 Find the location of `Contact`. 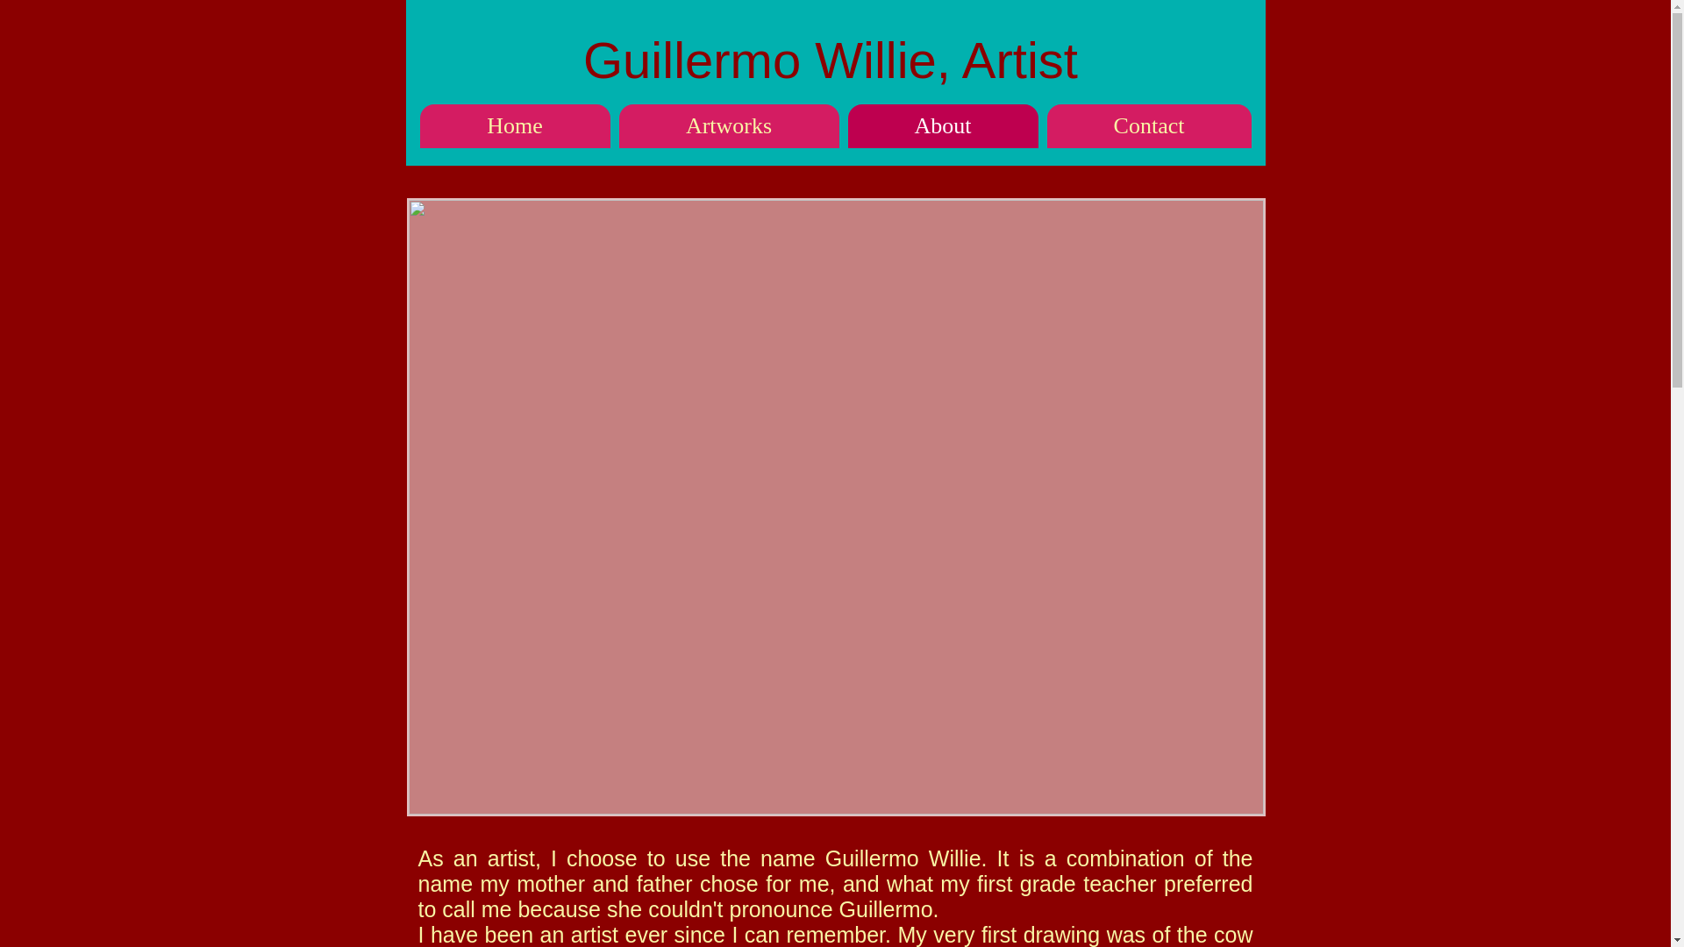

Contact is located at coordinates (1149, 125).